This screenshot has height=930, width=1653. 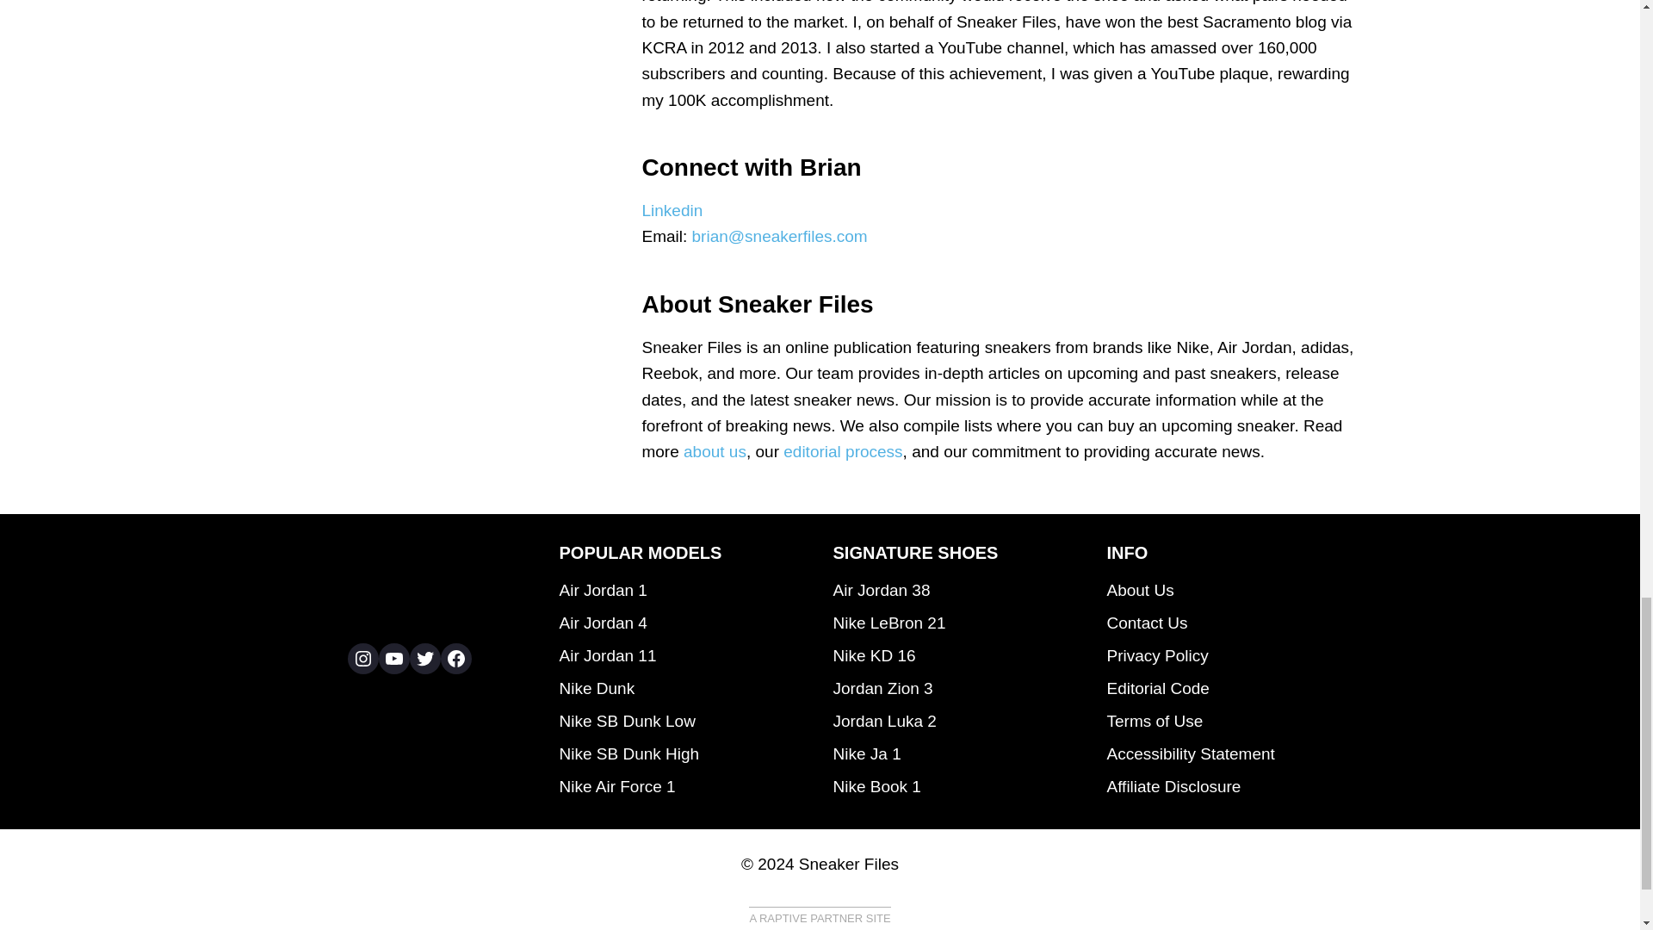 I want to click on YouTube, so click(x=394, y=659).